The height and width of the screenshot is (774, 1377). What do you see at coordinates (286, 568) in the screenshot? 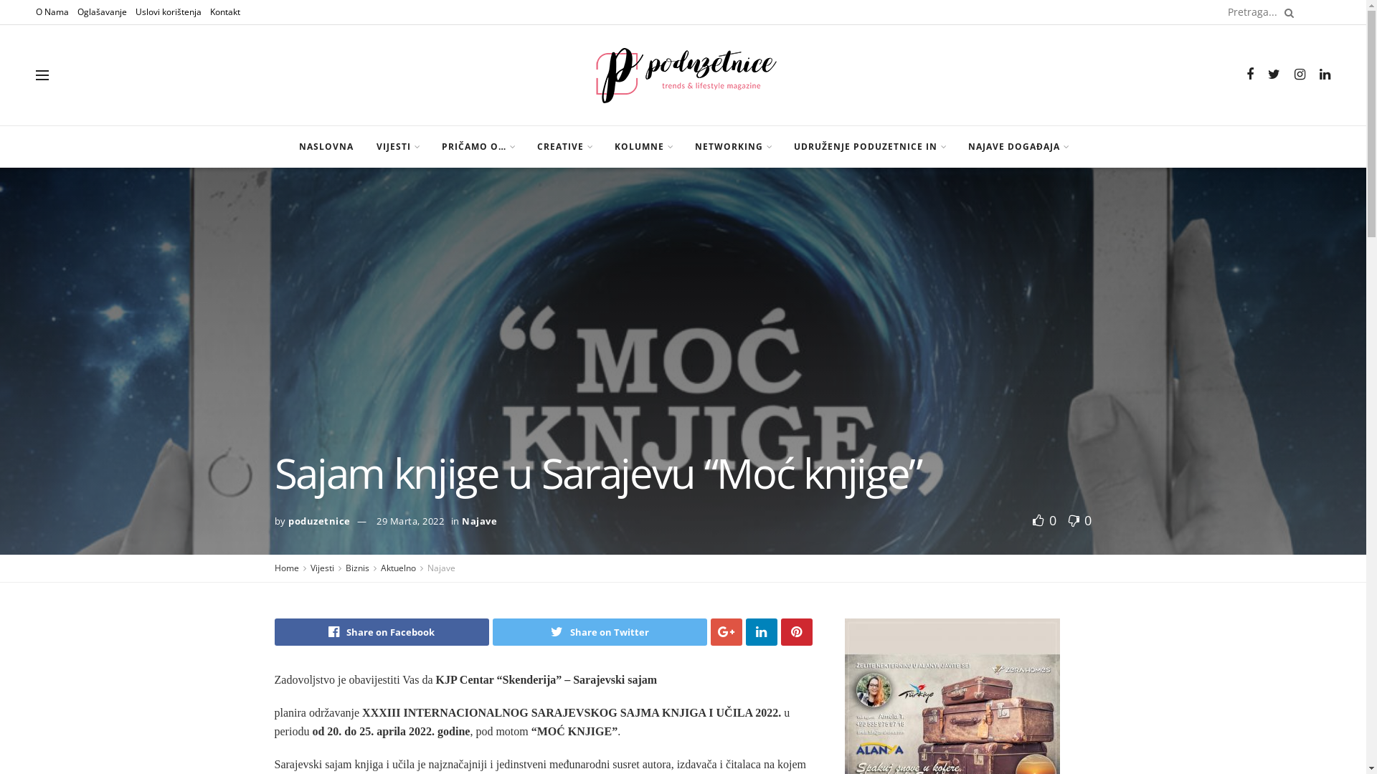
I see `Home` at bounding box center [286, 568].